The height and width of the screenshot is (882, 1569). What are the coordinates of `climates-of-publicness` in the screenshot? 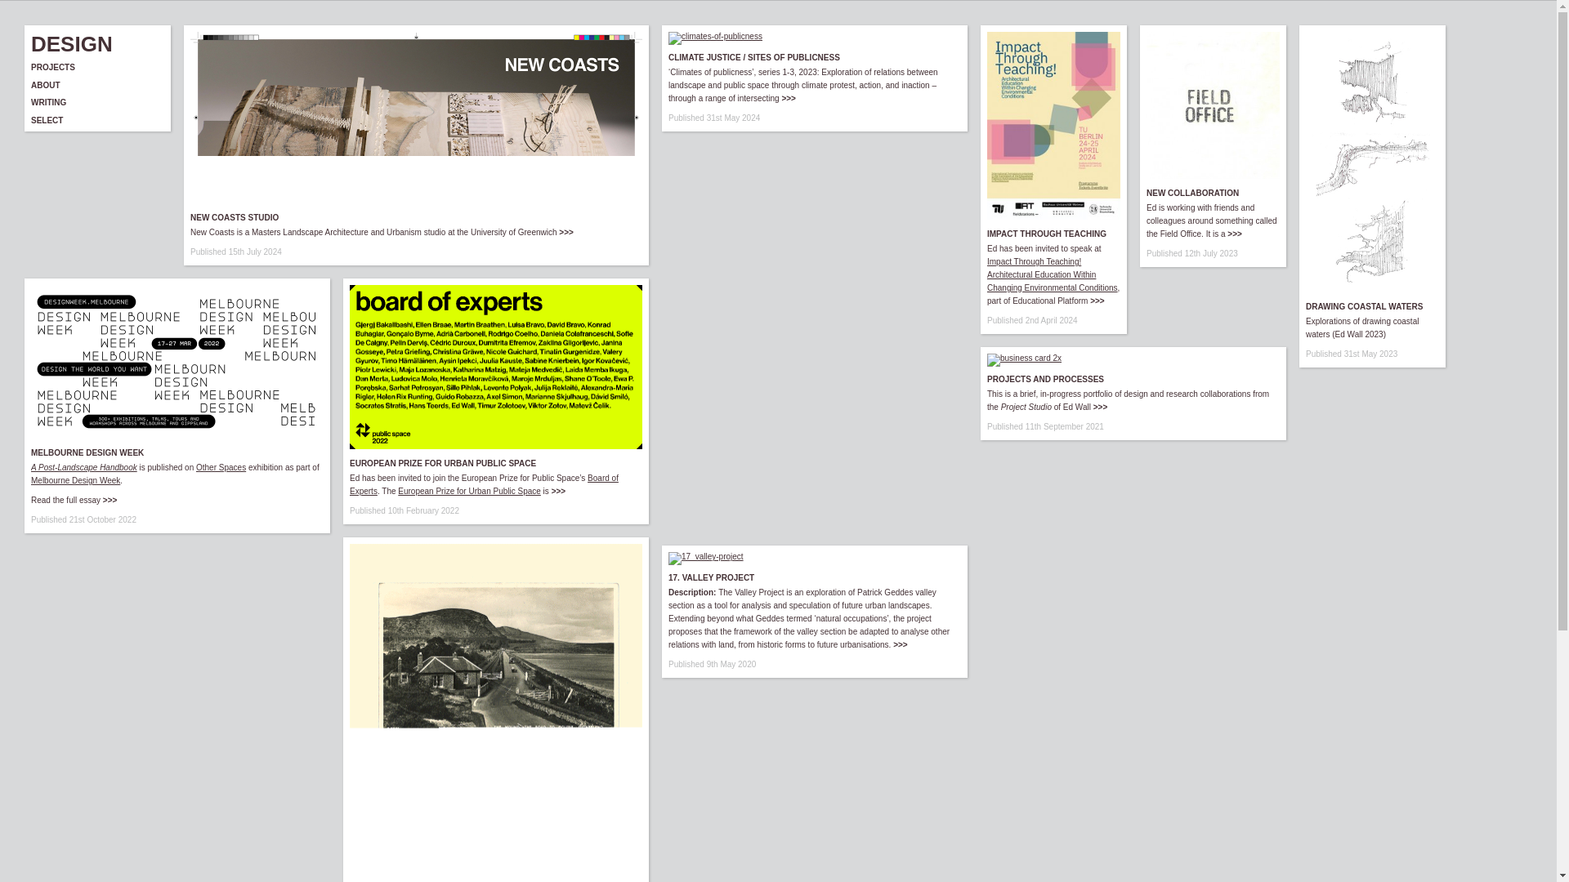 It's located at (715, 38).